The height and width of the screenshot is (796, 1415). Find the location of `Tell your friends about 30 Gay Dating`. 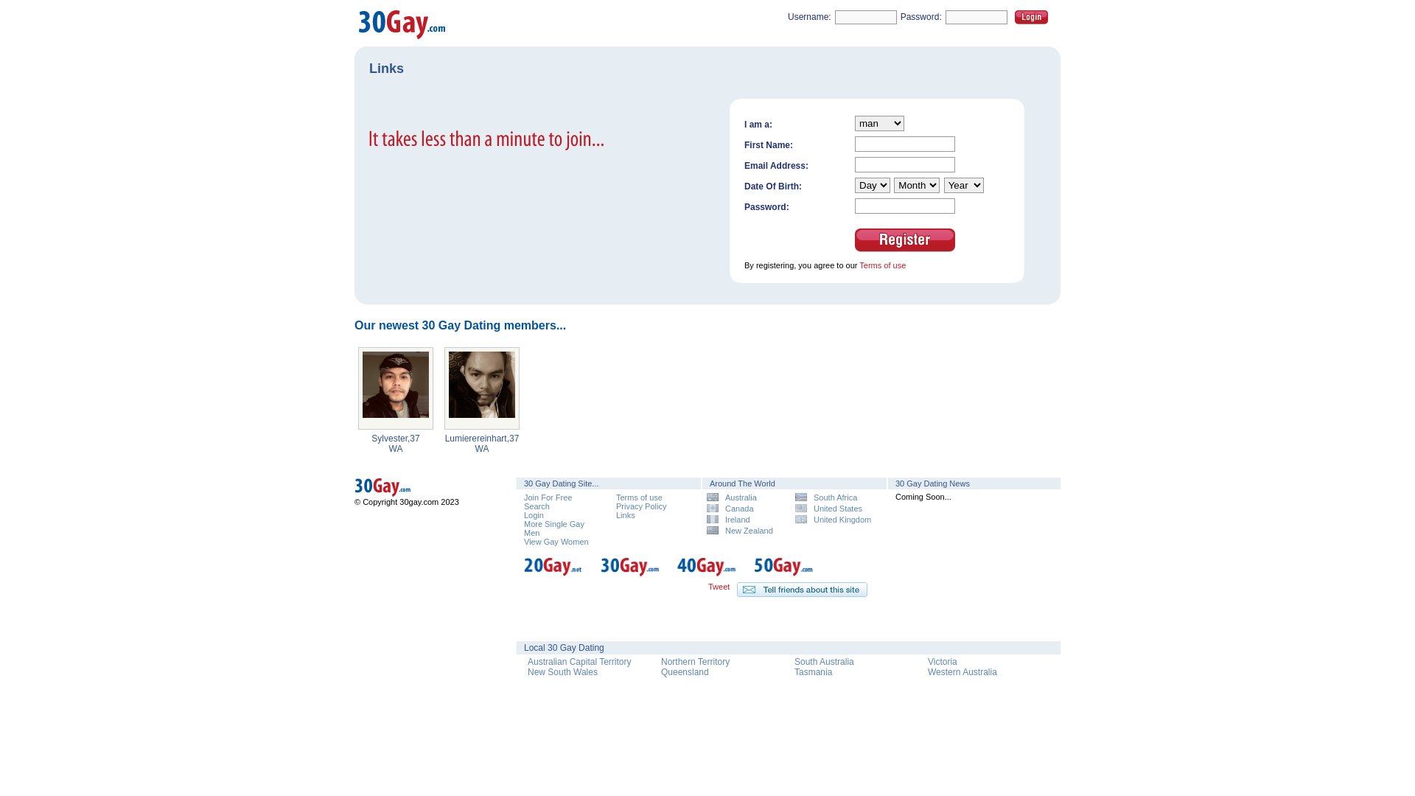

Tell your friends about 30 Gay Dating is located at coordinates (802, 590).